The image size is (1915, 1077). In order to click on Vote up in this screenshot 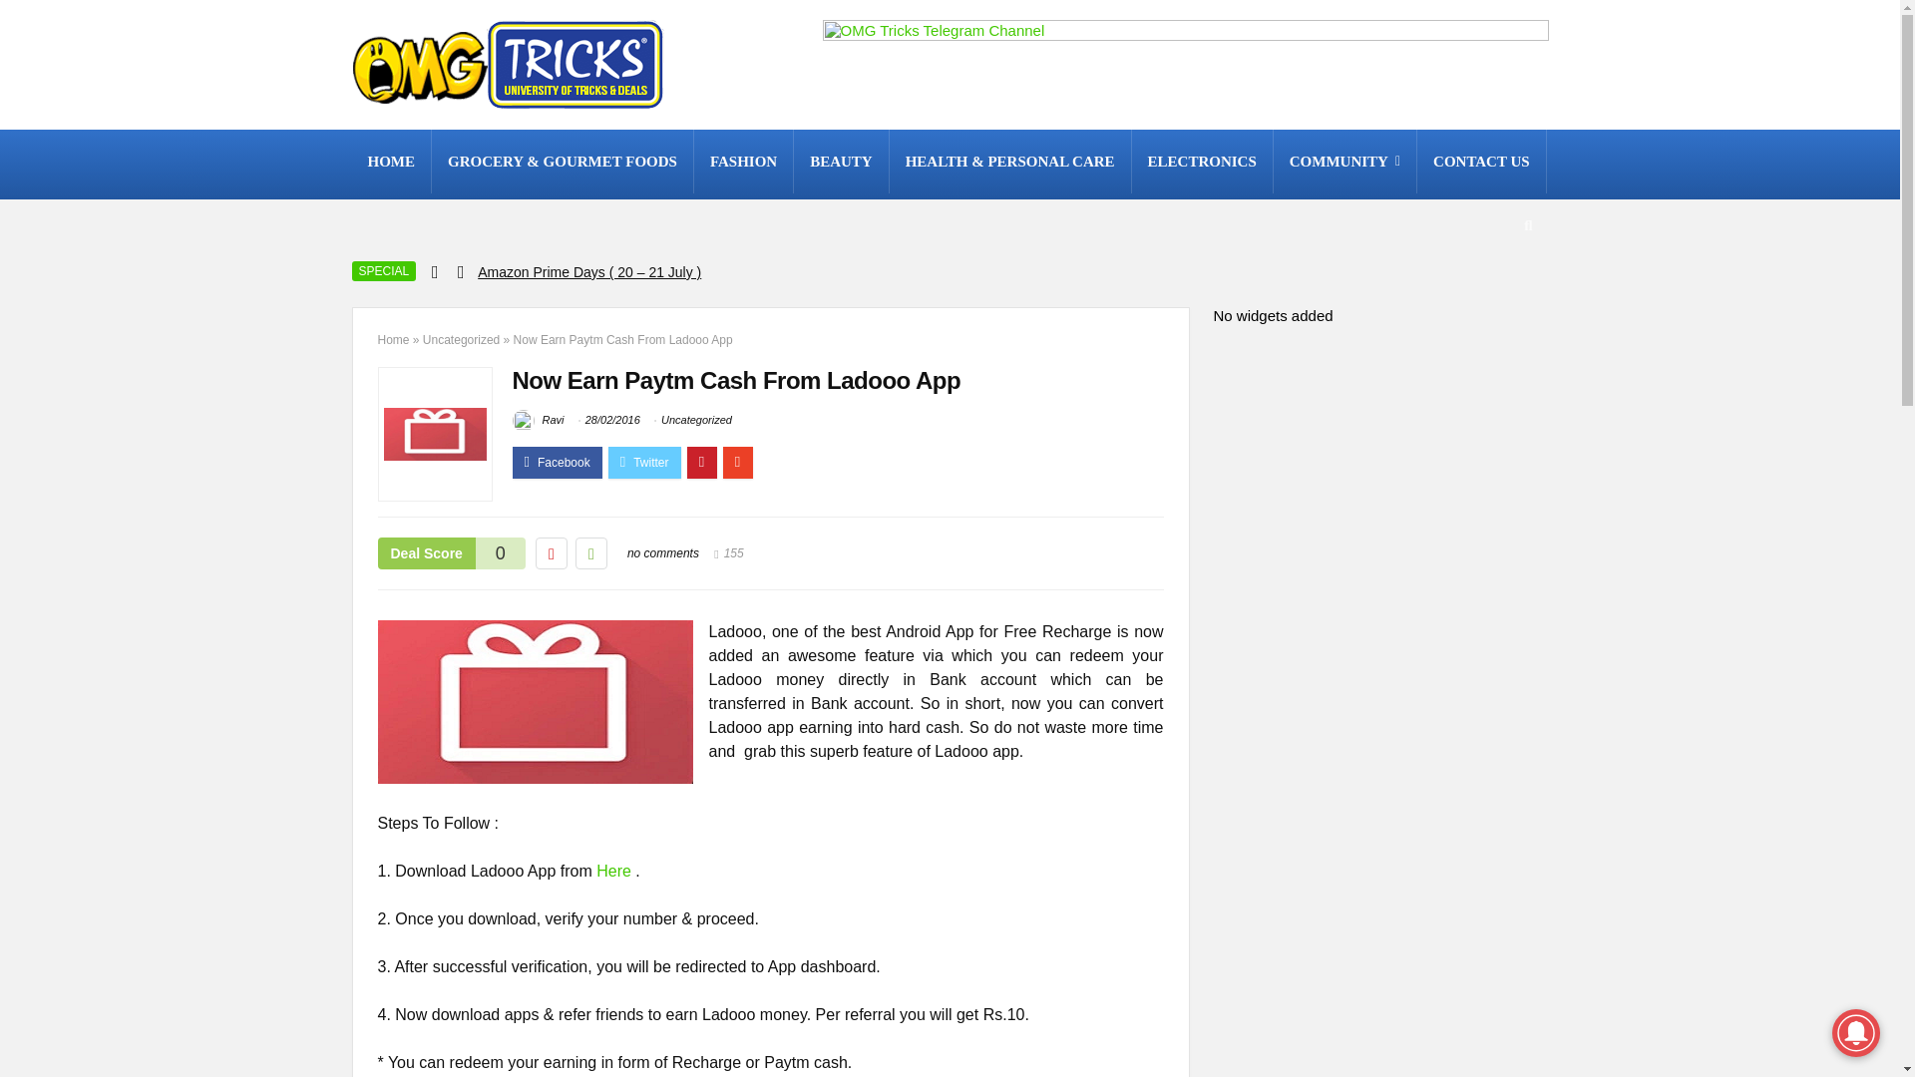, I will do `click(590, 552)`.